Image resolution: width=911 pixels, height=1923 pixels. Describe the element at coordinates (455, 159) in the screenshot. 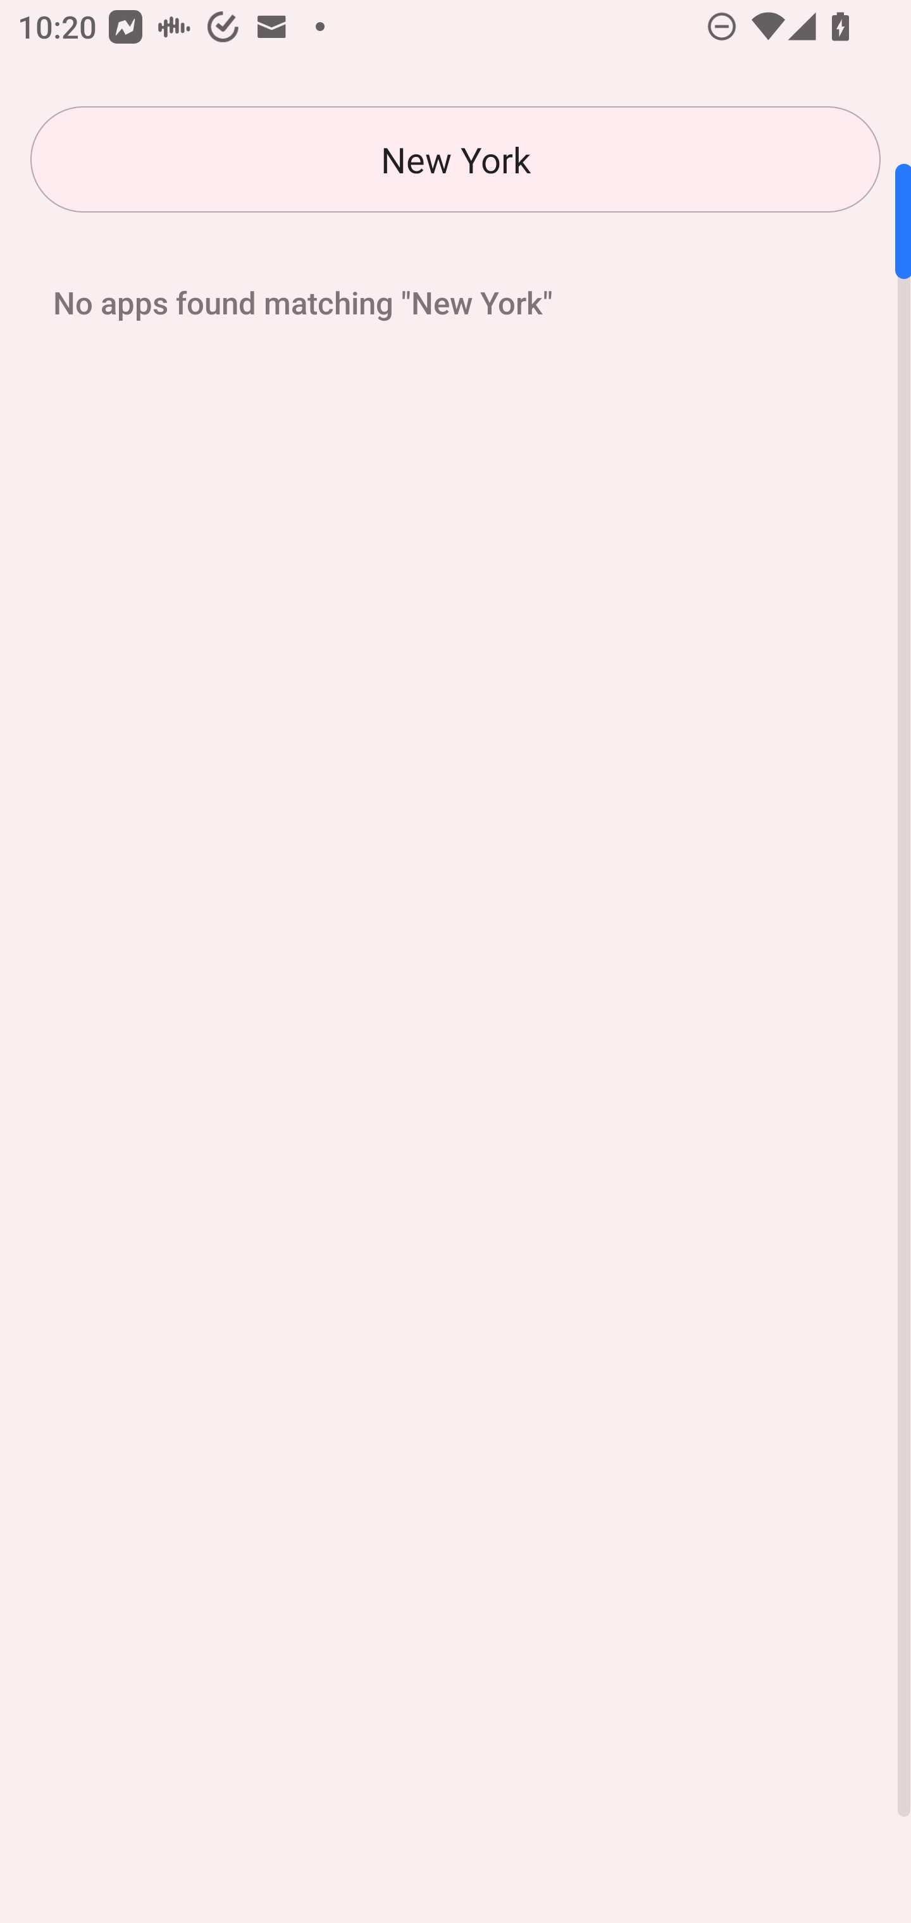

I see `New York` at that location.